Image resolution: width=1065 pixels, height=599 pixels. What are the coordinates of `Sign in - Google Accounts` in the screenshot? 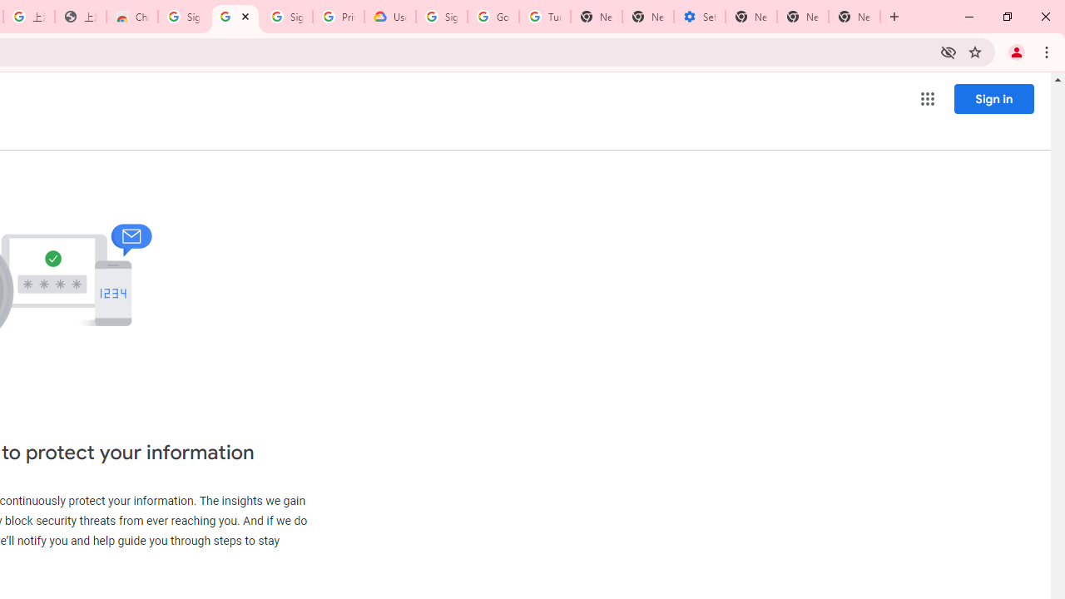 It's located at (441, 17).